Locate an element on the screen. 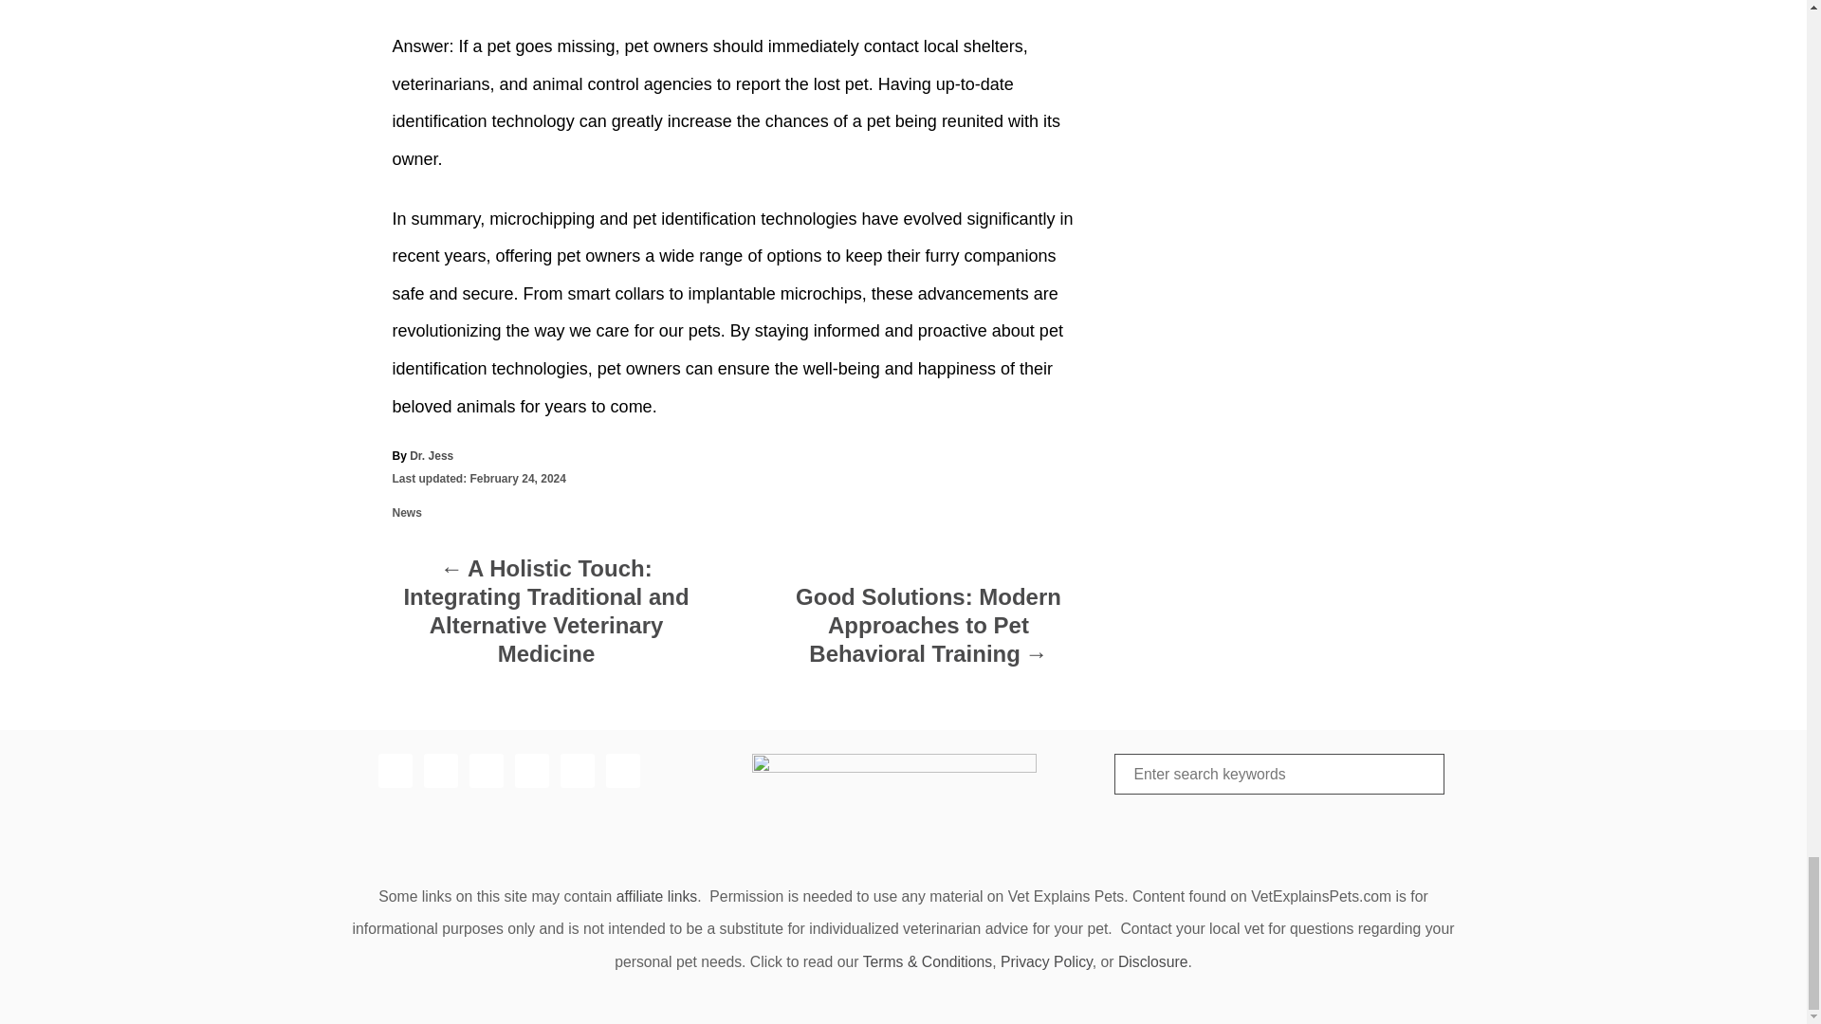 The image size is (1821, 1024). Good Solutions: Modern Approaches to Pet Behavioral Training is located at coordinates (928, 630).